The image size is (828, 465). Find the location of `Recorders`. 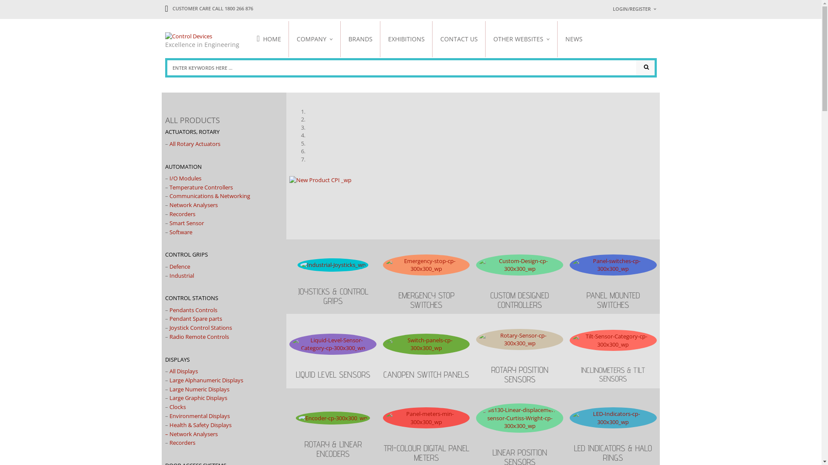

Recorders is located at coordinates (182, 443).